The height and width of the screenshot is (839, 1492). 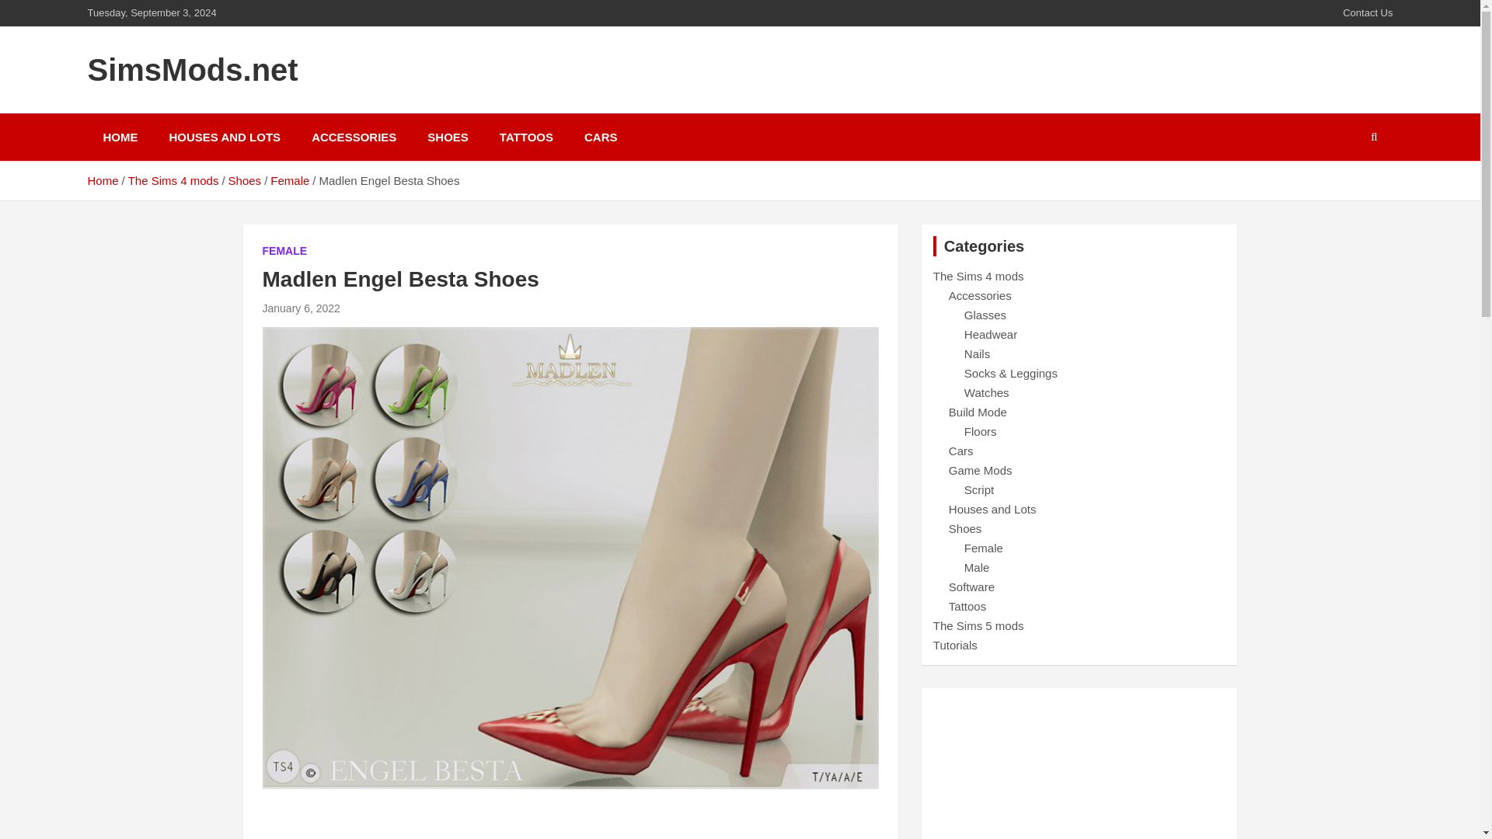 What do you see at coordinates (289, 180) in the screenshot?
I see `Female` at bounding box center [289, 180].